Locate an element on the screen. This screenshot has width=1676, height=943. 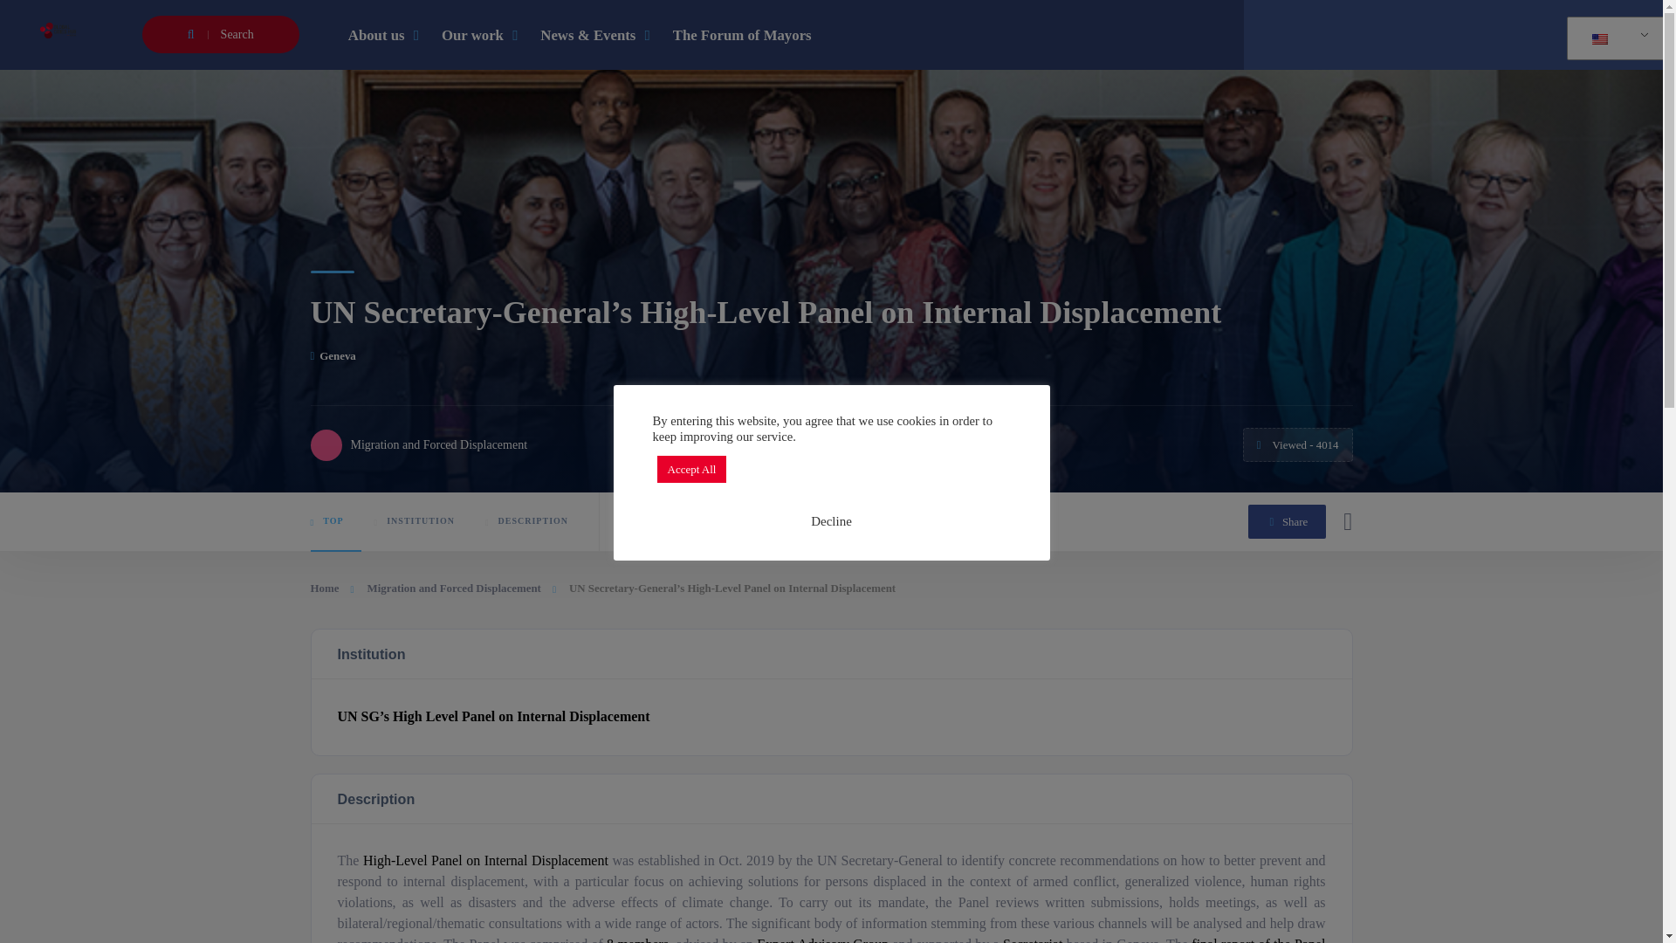
Migration and Forced Displacement is located at coordinates (453, 588).